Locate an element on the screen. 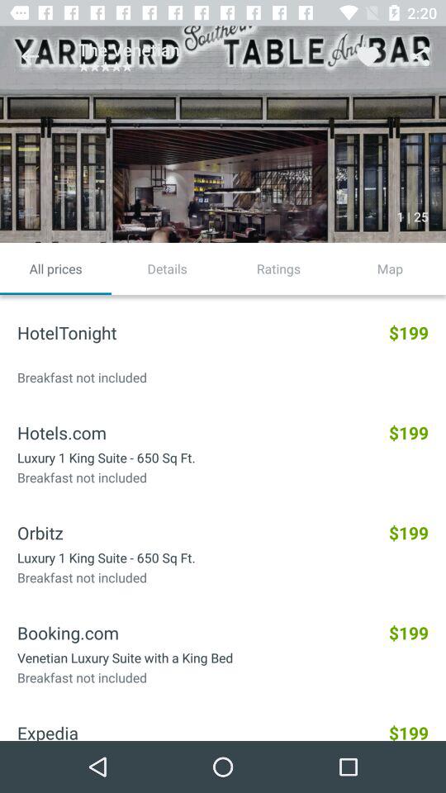 Image resolution: width=446 pixels, height=793 pixels. select the all prices is located at coordinates (56, 268).